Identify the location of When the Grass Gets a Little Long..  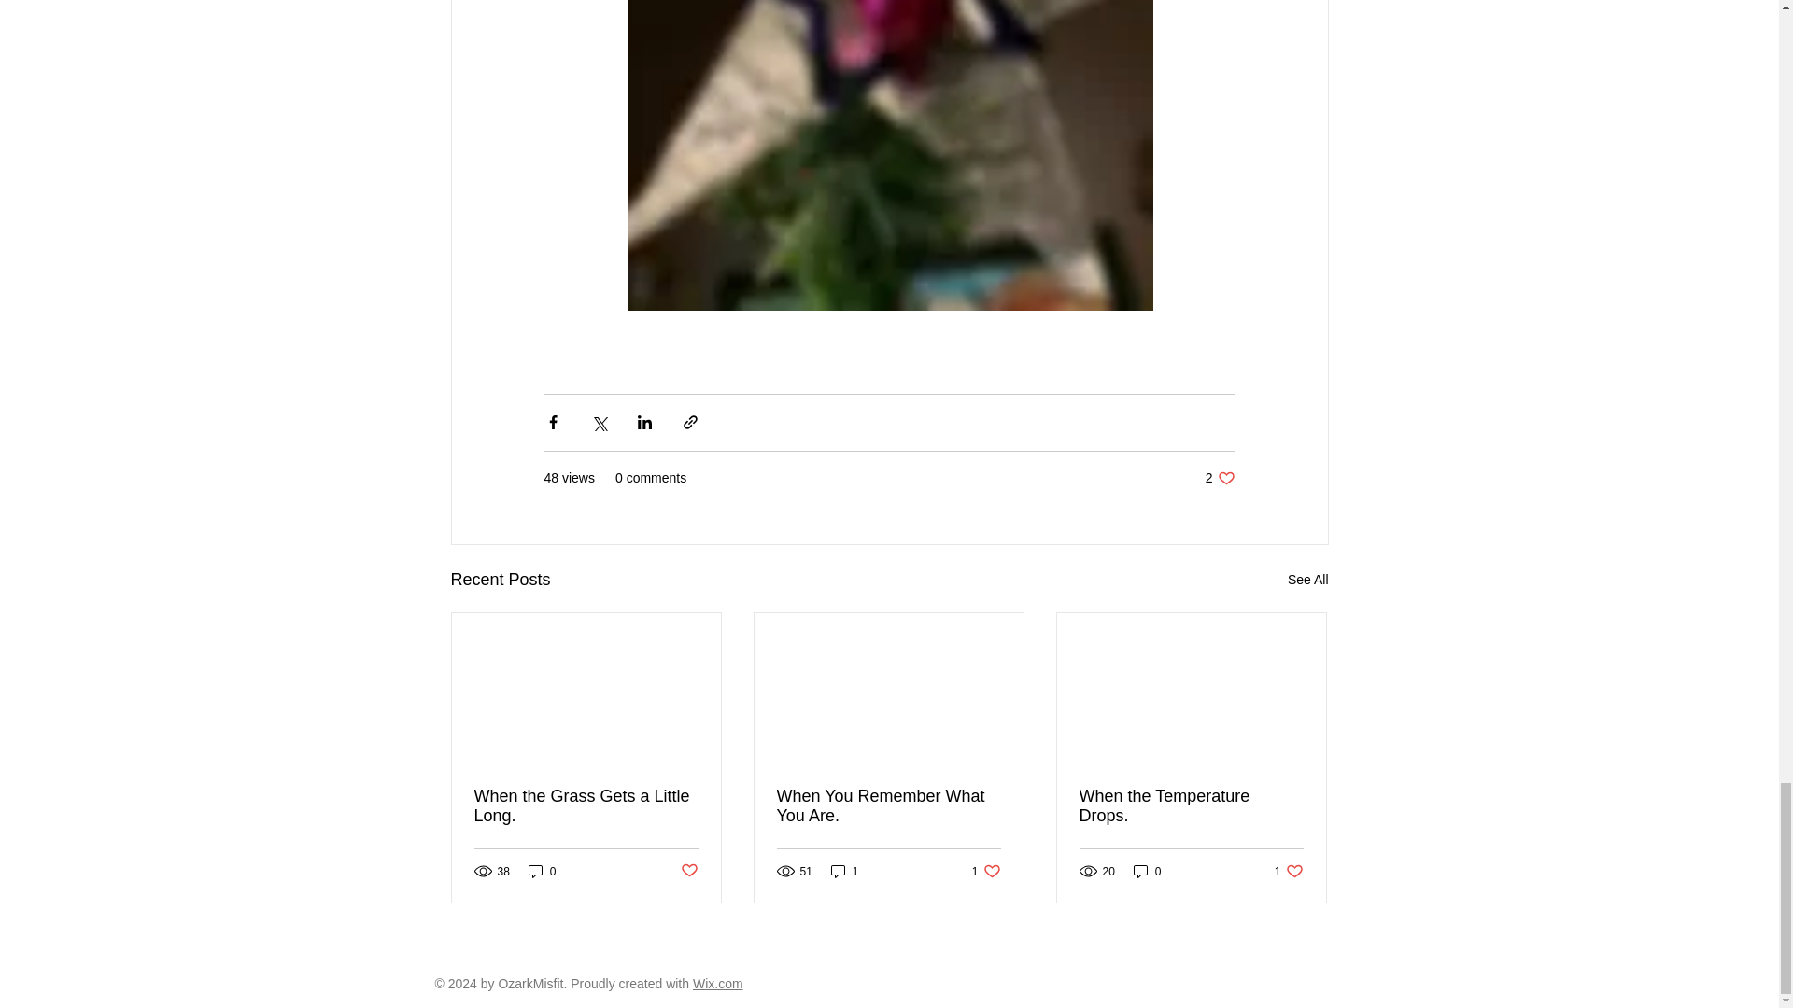
(687, 871).